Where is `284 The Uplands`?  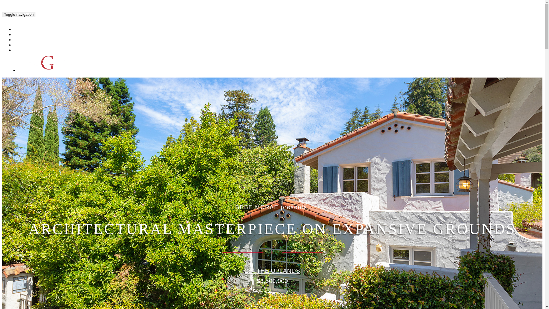
284 The Uplands is located at coordinates (61, 14).